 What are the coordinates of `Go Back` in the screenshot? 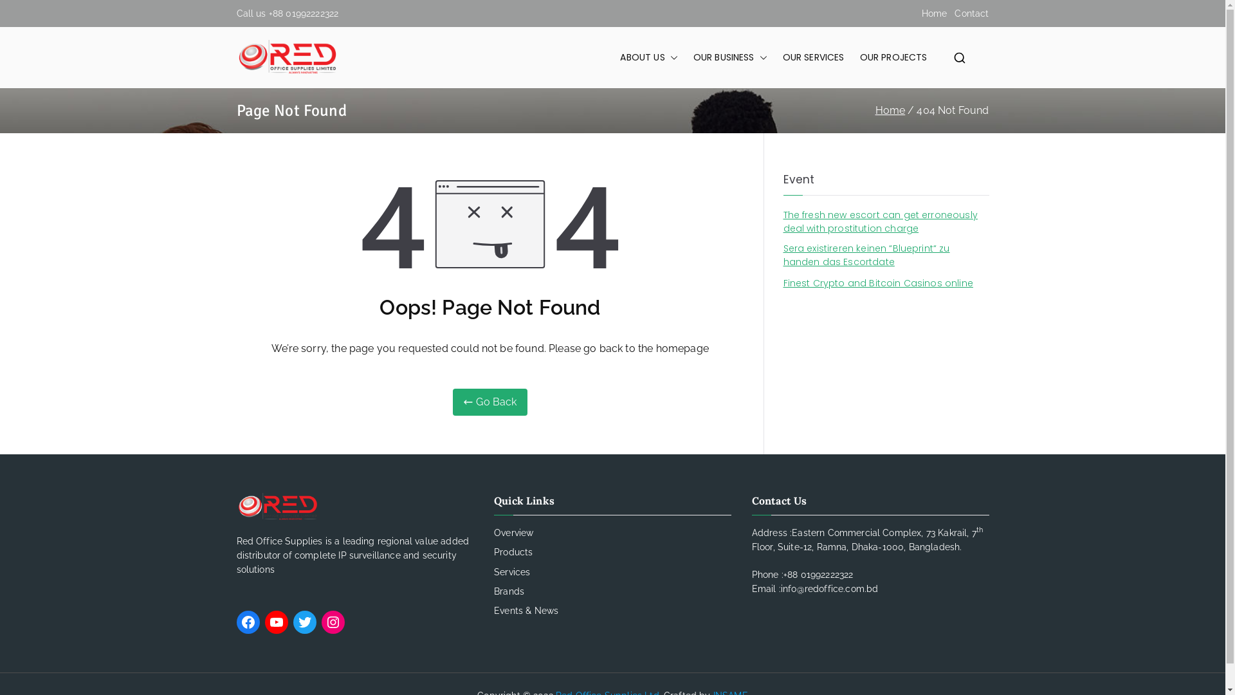 It's located at (490, 402).